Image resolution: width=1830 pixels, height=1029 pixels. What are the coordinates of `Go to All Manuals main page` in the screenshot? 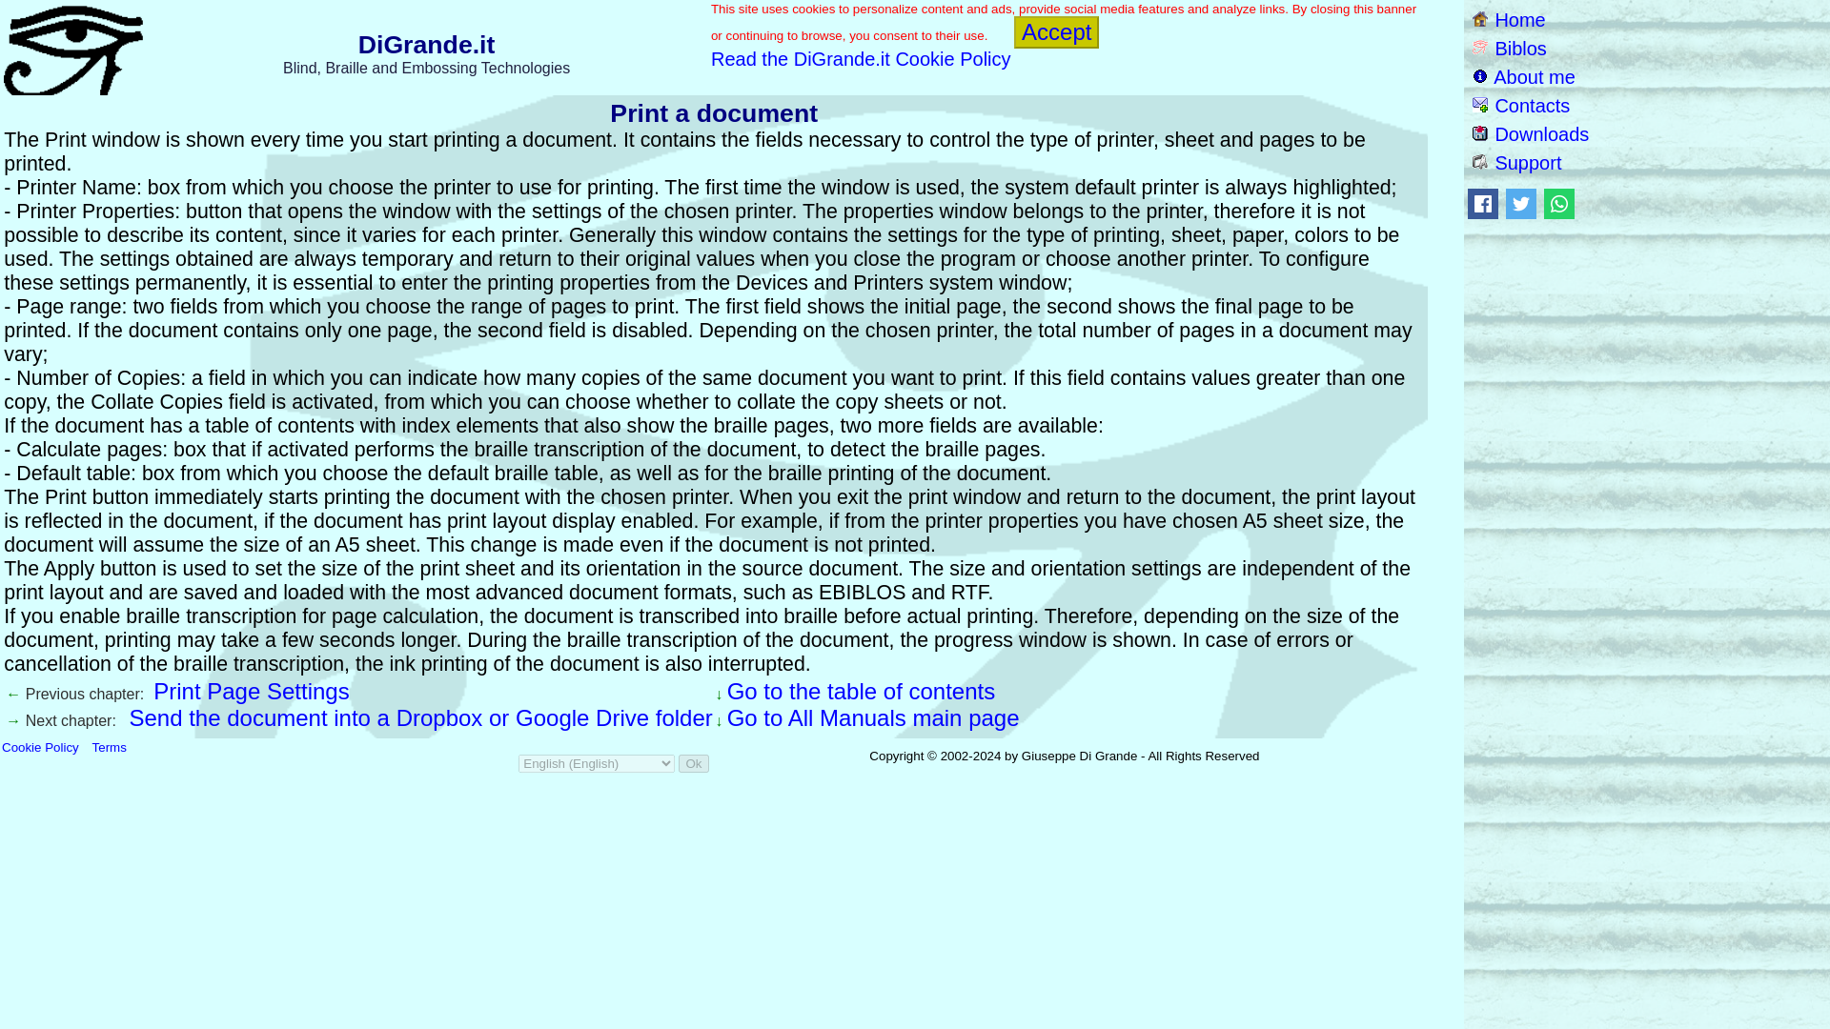 It's located at (873, 716).